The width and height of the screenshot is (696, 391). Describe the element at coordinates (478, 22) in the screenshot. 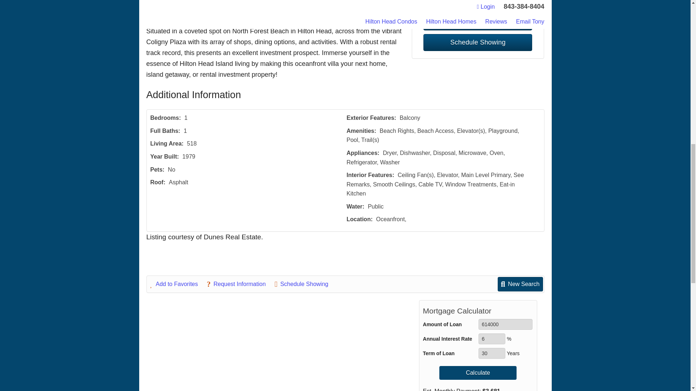

I see `Contact Us` at that location.